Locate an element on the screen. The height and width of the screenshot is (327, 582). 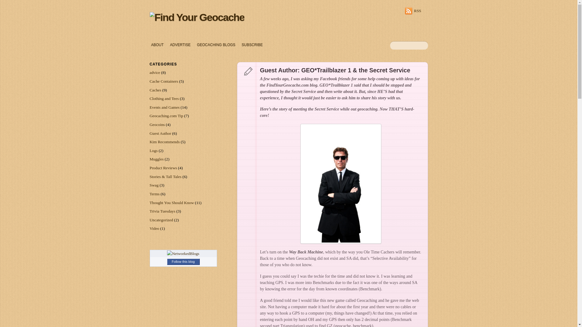
RSS is located at coordinates (413, 11).